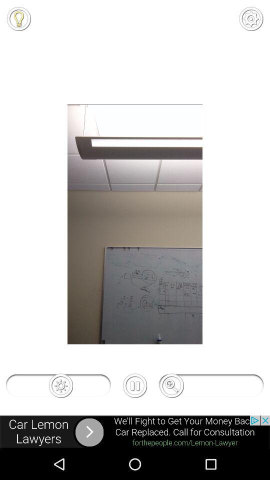 The image size is (270, 480). Describe the element at coordinates (135, 385) in the screenshot. I see `go to pass botten` at that location.